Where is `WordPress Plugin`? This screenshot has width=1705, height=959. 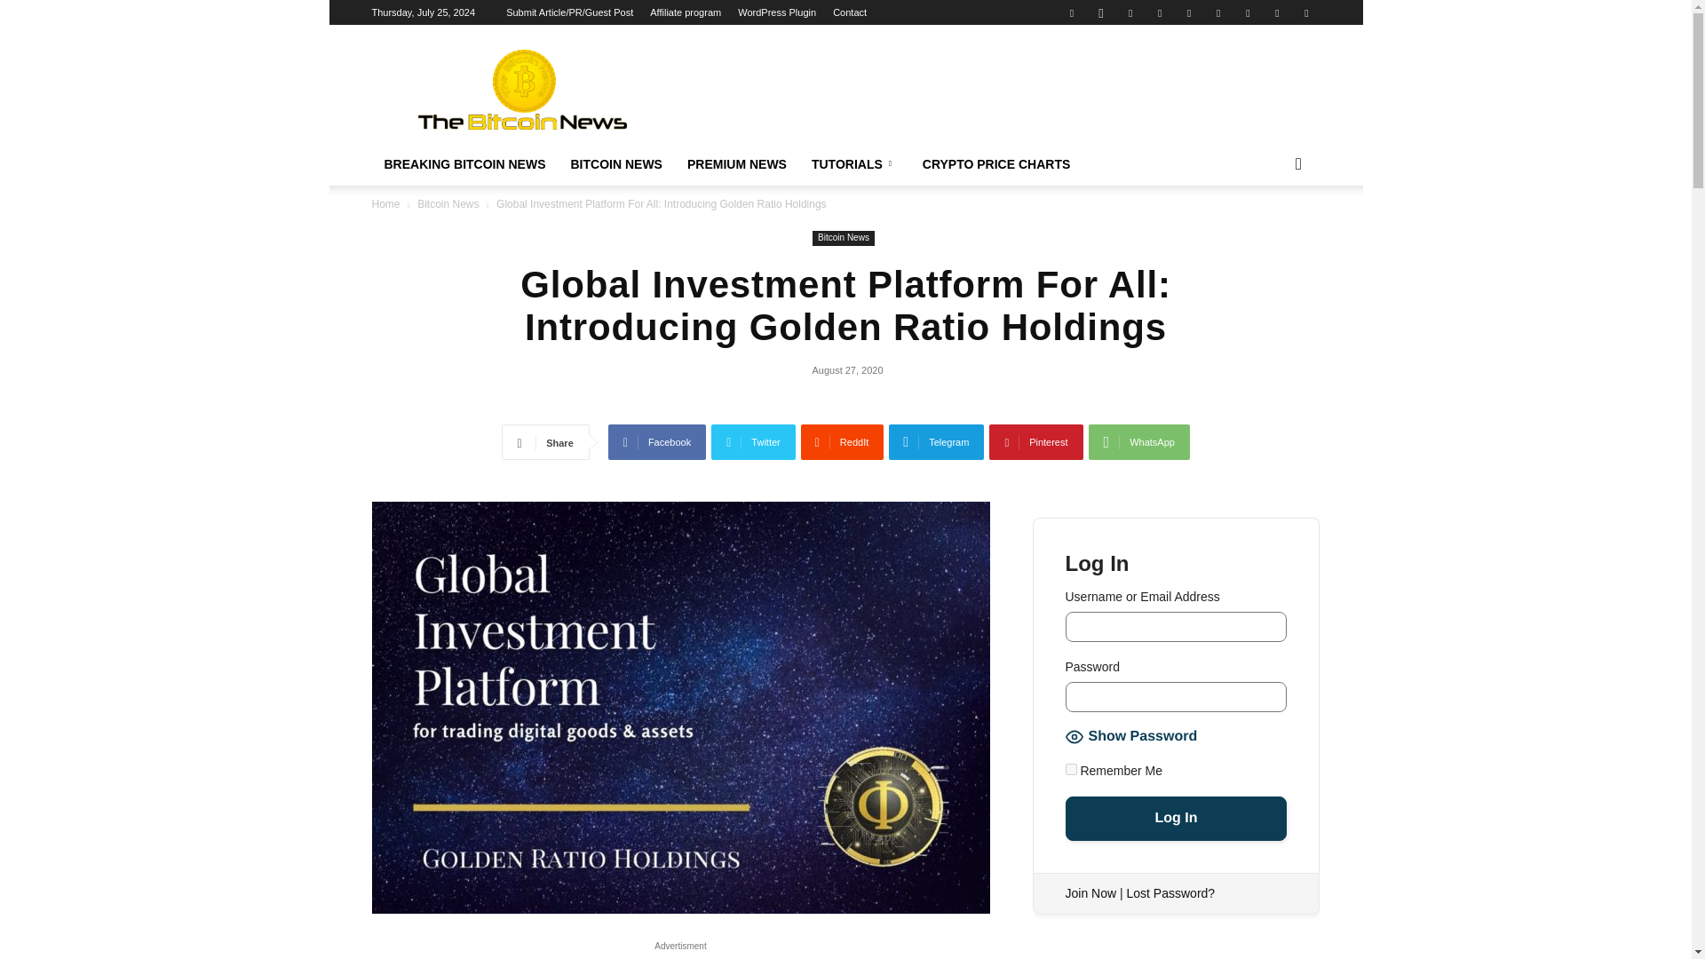
WordPress Plugin is located at coordinates (777, 12).